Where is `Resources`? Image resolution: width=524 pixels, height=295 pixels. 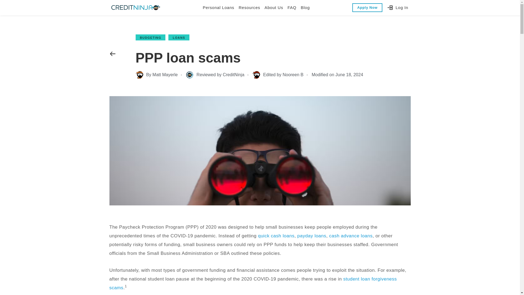 Resources is located at coordinates (249, 8).